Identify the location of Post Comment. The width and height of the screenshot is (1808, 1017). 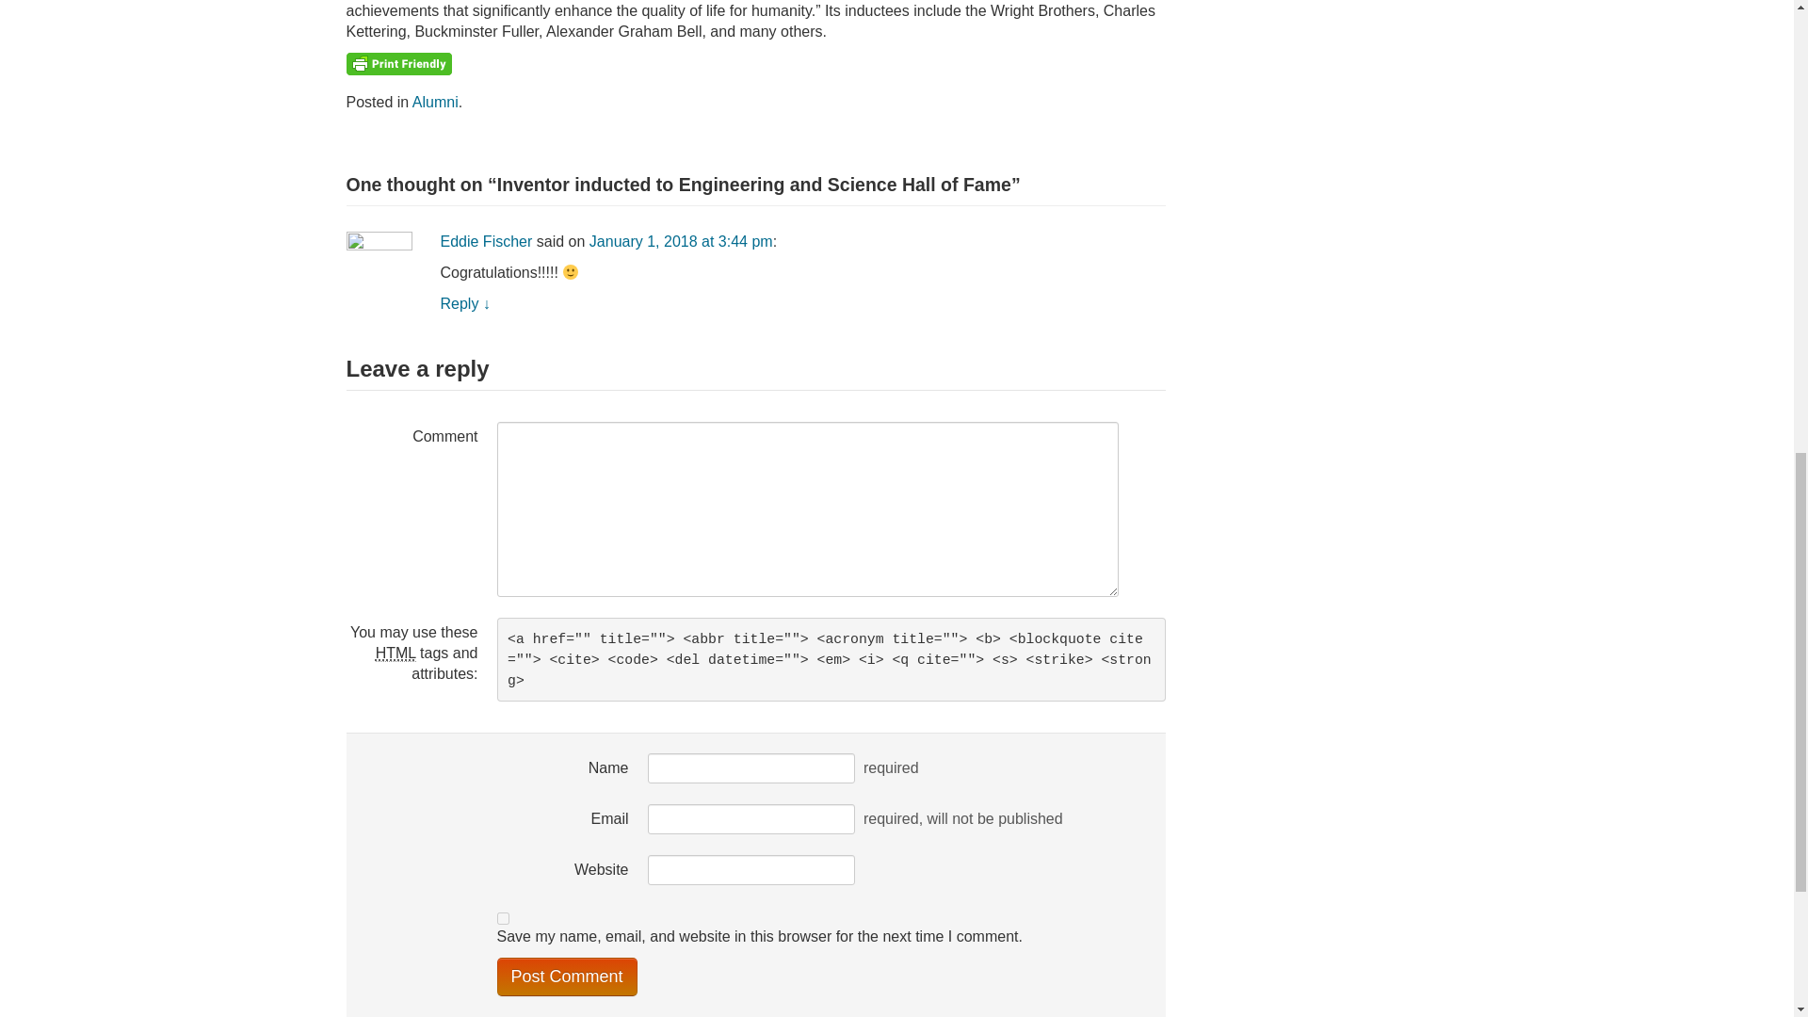
(567, 977).